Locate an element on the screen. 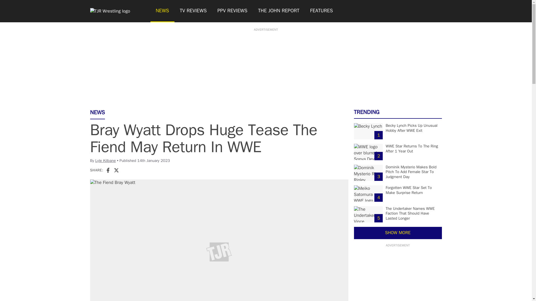 This screenshot has width=536, height=301. FEATURES is located at coordinates (322, 11).